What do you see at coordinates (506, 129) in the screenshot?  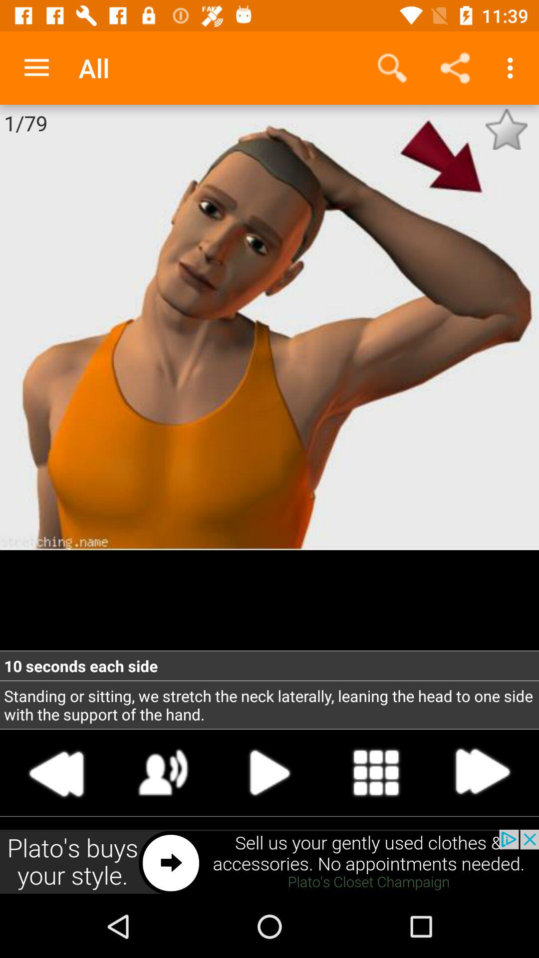 I see `go to favorite option` at bounding box center [506, 129].